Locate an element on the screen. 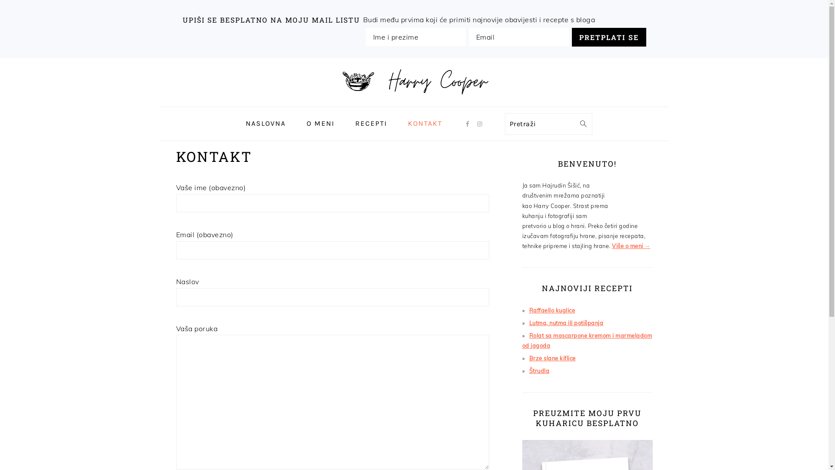  Recepti za gastro momente - Harry Cooper is located at coordinates (414, 77).